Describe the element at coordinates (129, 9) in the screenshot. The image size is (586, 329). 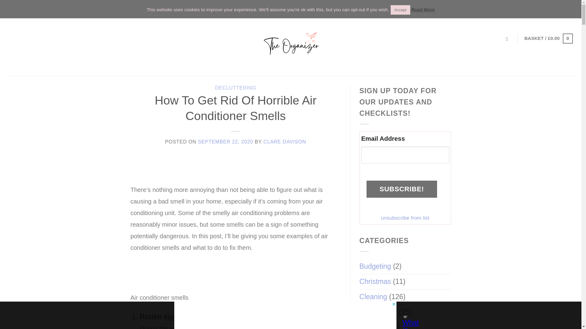
I see `ORGANISING` at that location.